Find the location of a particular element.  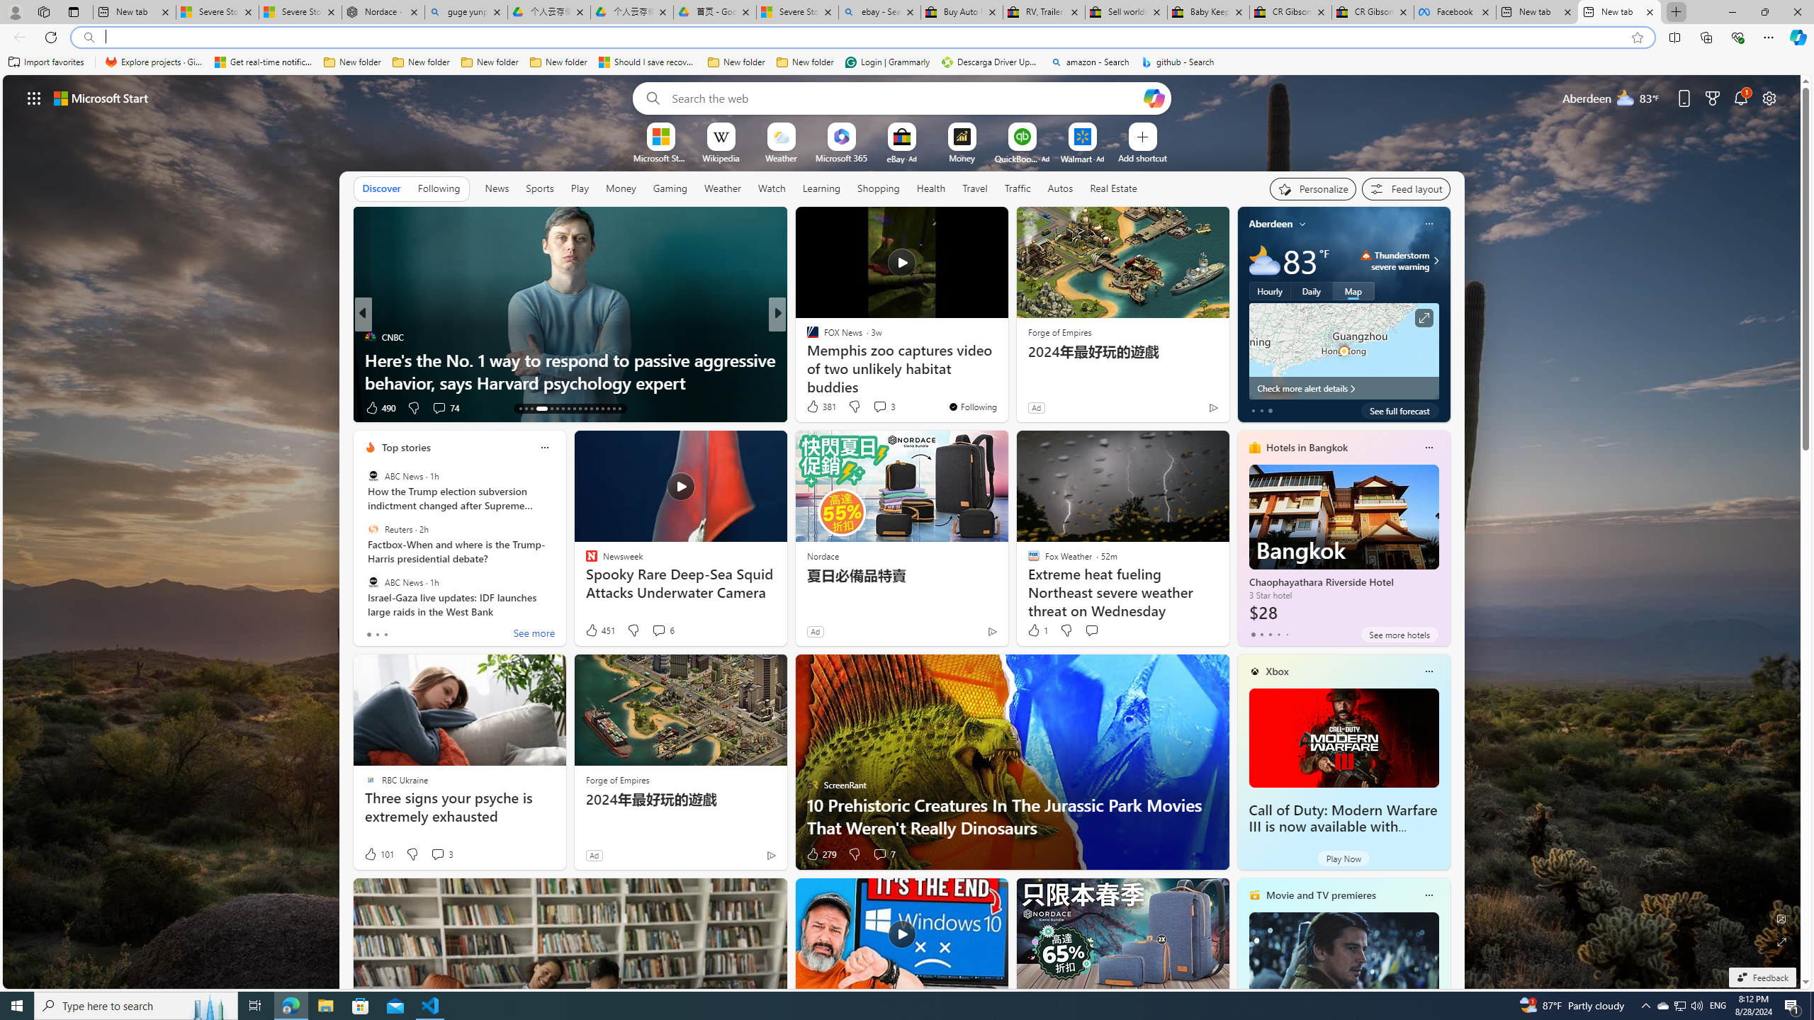

tab-4 is located at coordinates (1287, 634).